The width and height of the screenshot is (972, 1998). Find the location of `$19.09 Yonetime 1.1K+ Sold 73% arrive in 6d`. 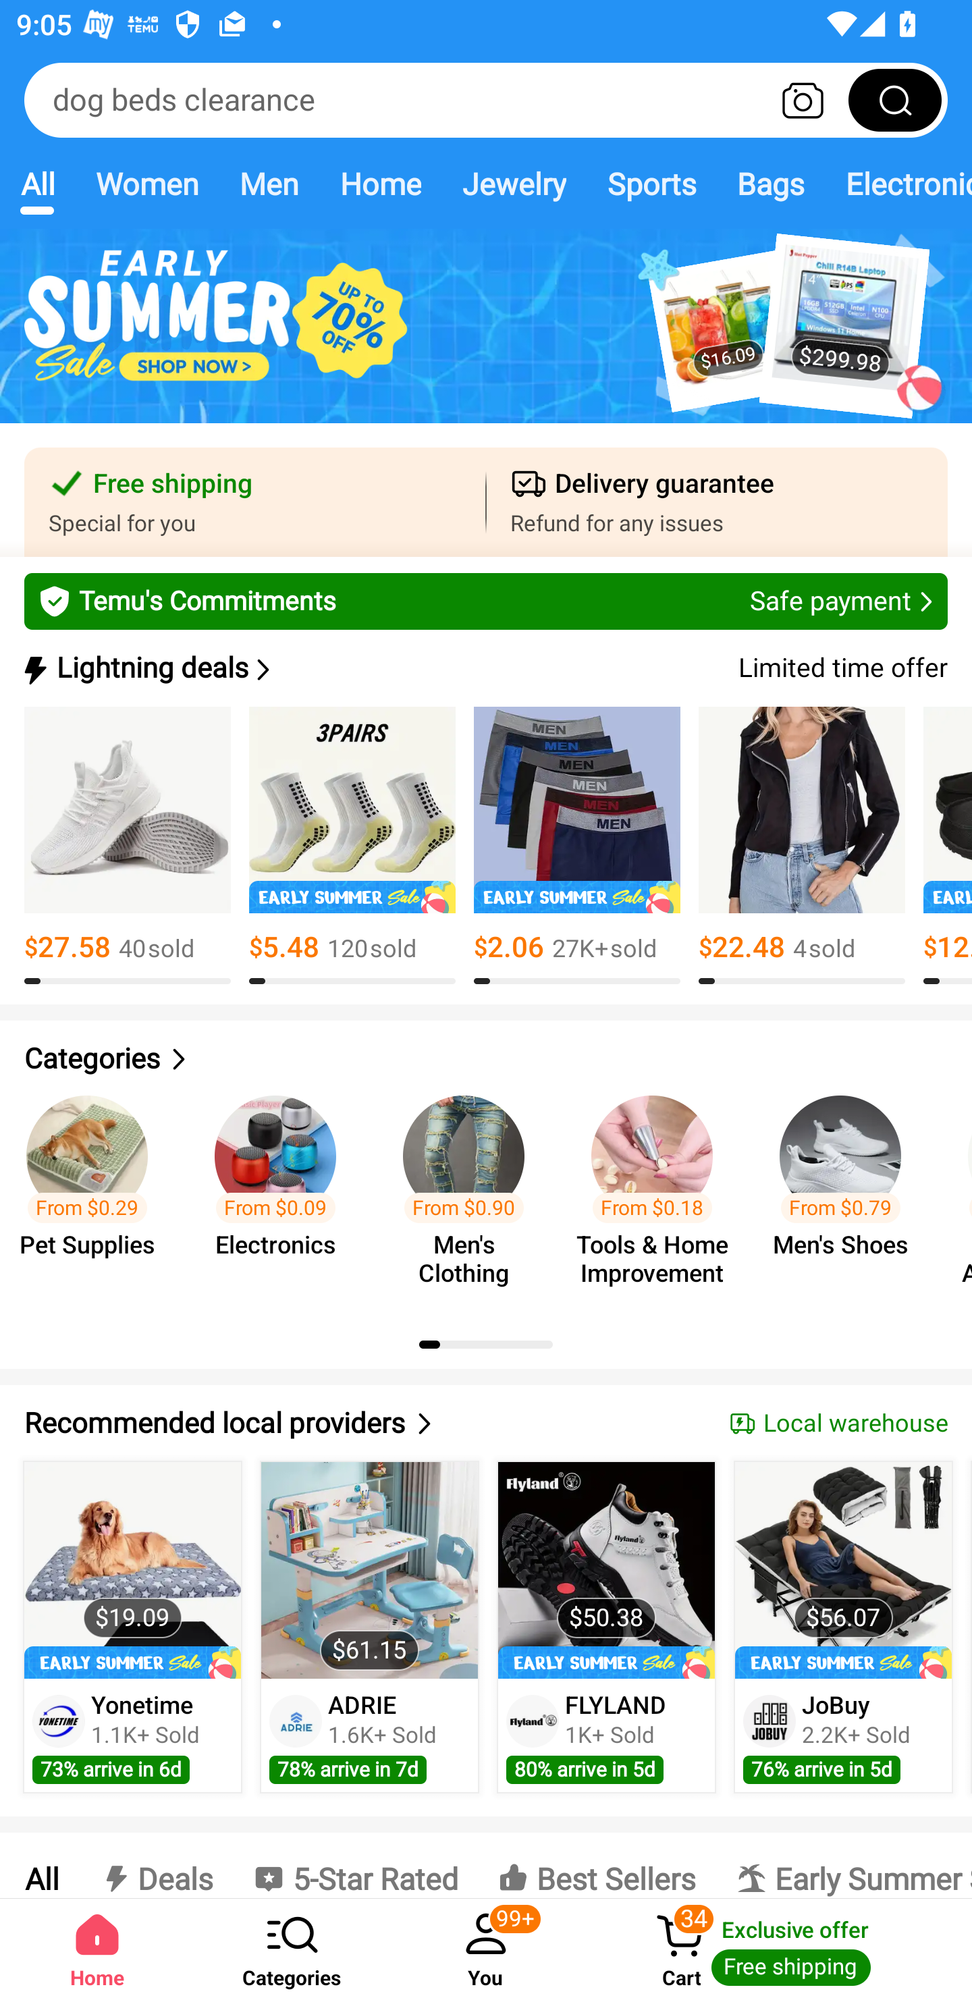

$19.09 Yonetime 1.1K+ Sold 73% arrive in 6d is located at coordinates (132, 1627).